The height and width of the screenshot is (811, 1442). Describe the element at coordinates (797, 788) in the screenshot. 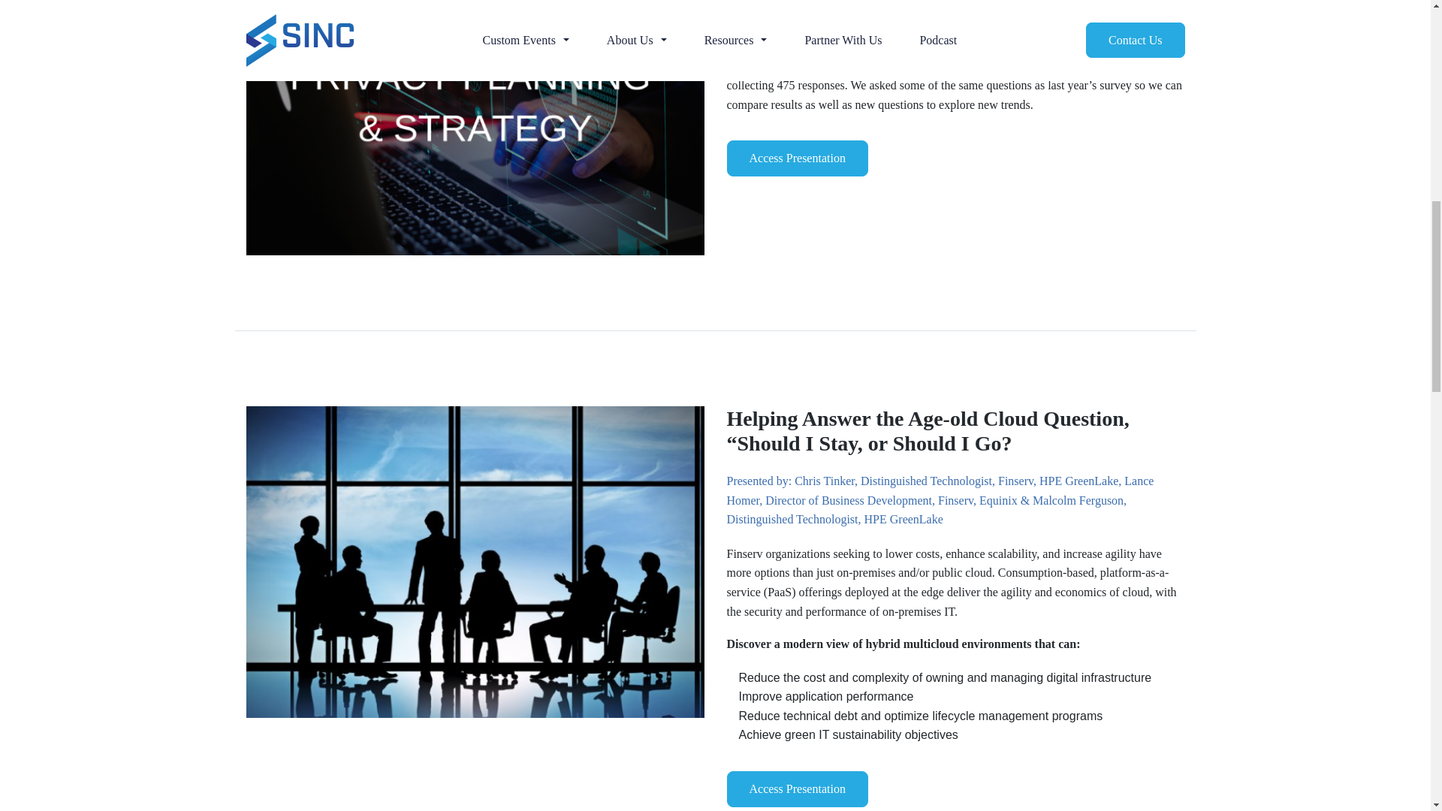

I see `Access Presentation` at that location.